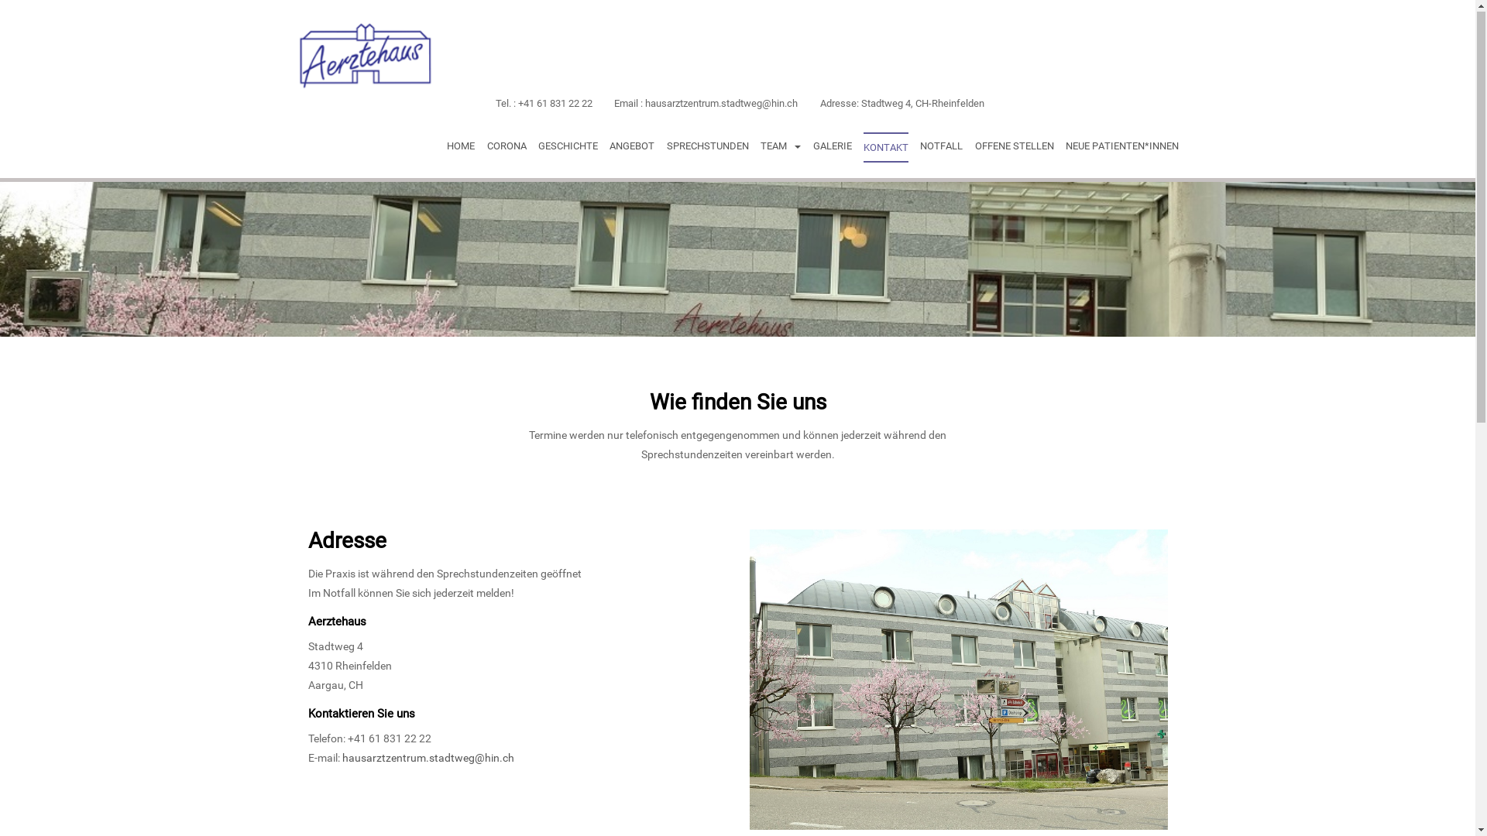  What do you see at coordinates (886, 149) in the screenshot?
I see `KONTAKT` at bounding box center [886, 149].